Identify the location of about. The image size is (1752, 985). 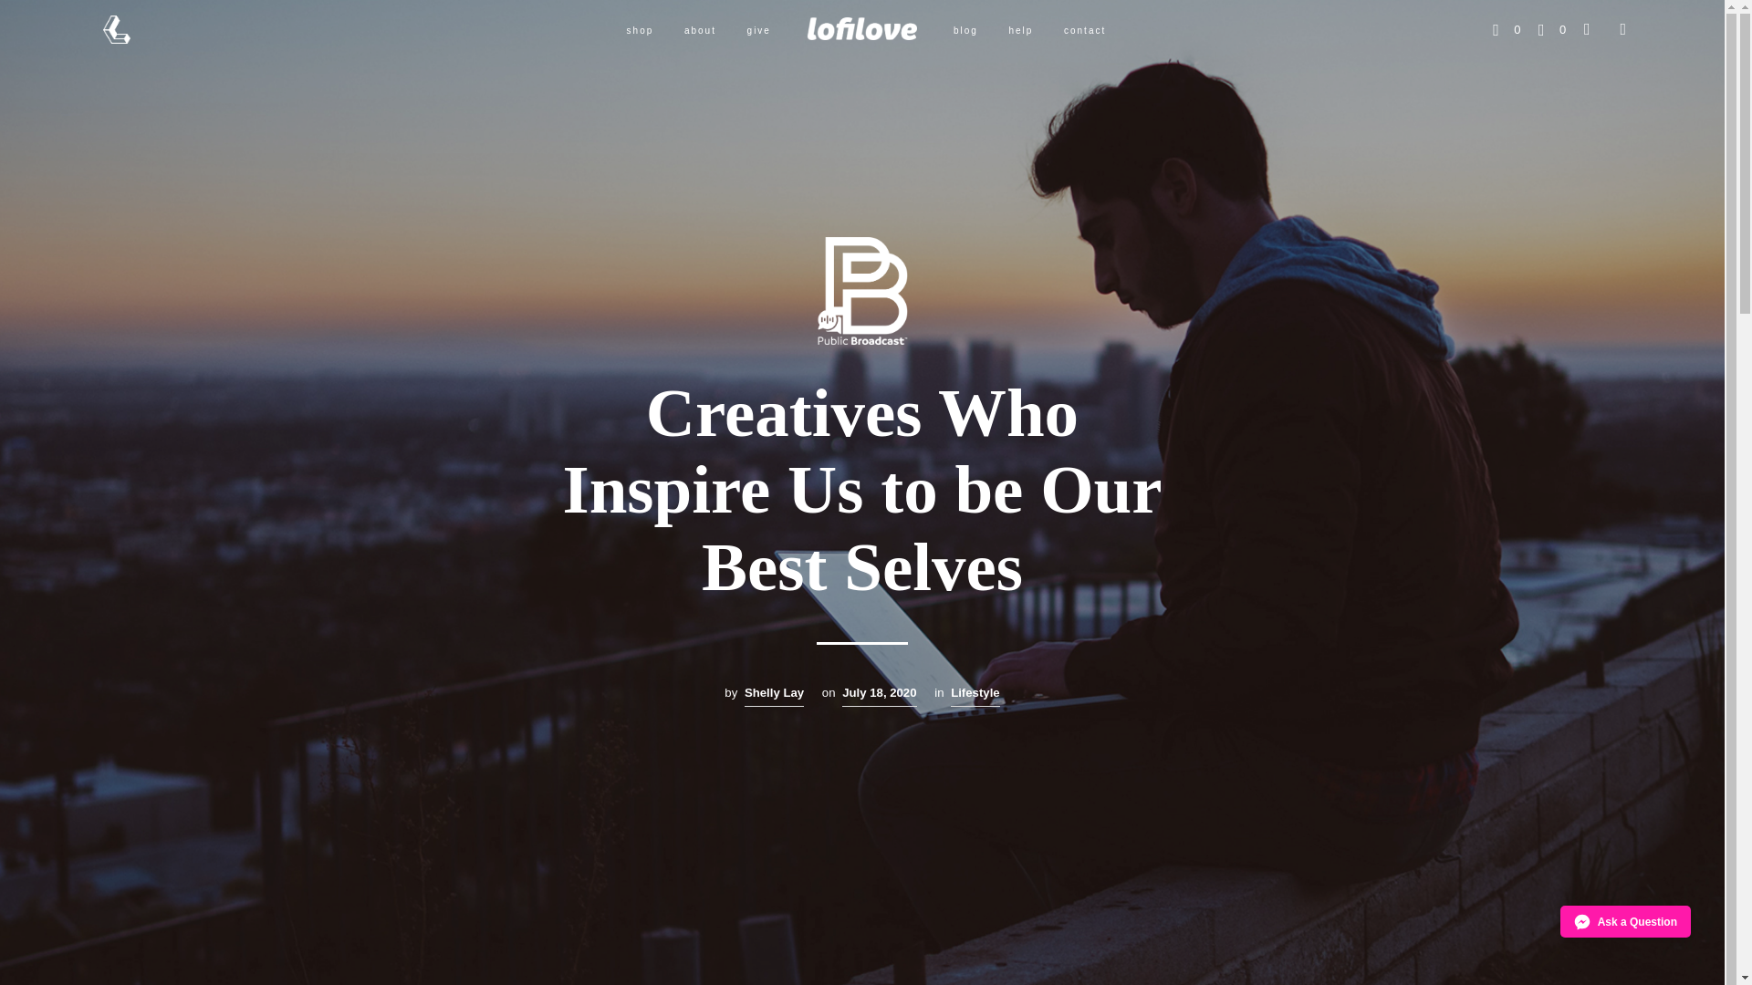
(701, 30).